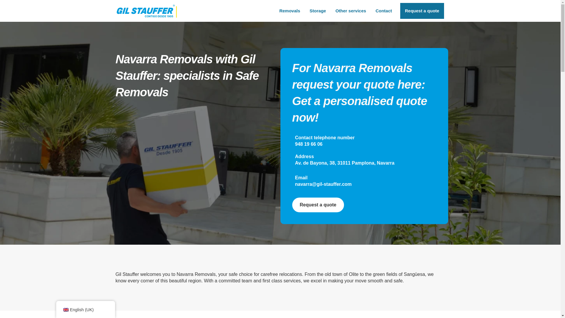 This screenshot has width=565, height=318. I want to click on Contact, so click(383, 11).